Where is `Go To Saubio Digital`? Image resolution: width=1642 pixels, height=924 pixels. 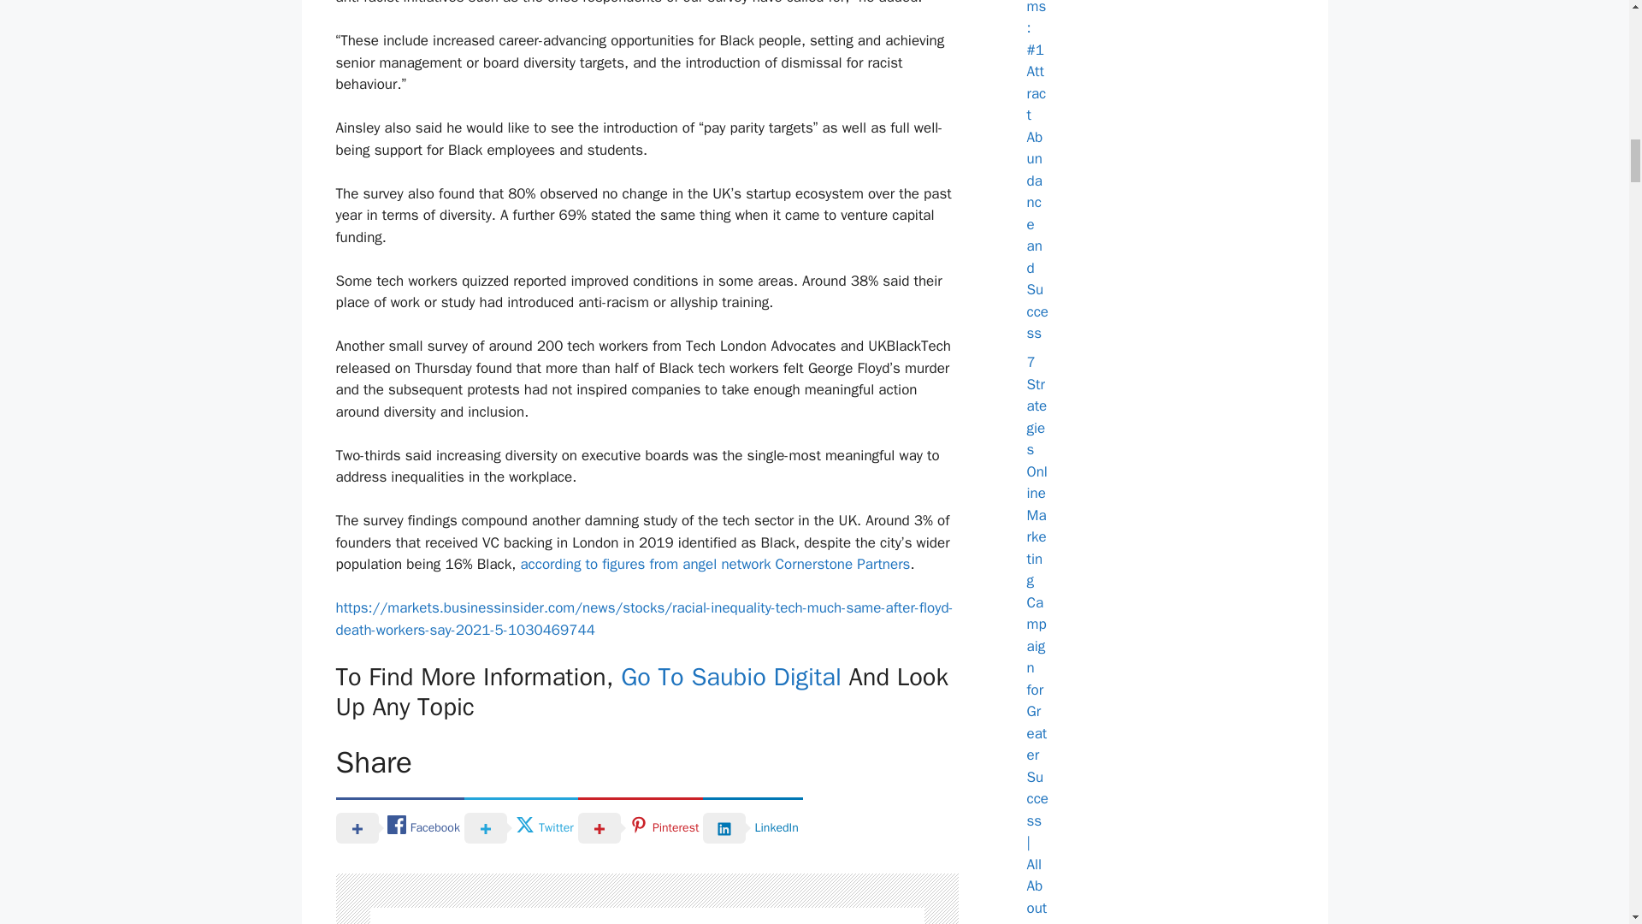
Go To Saubio Digital is located at coordinates (730, 678).